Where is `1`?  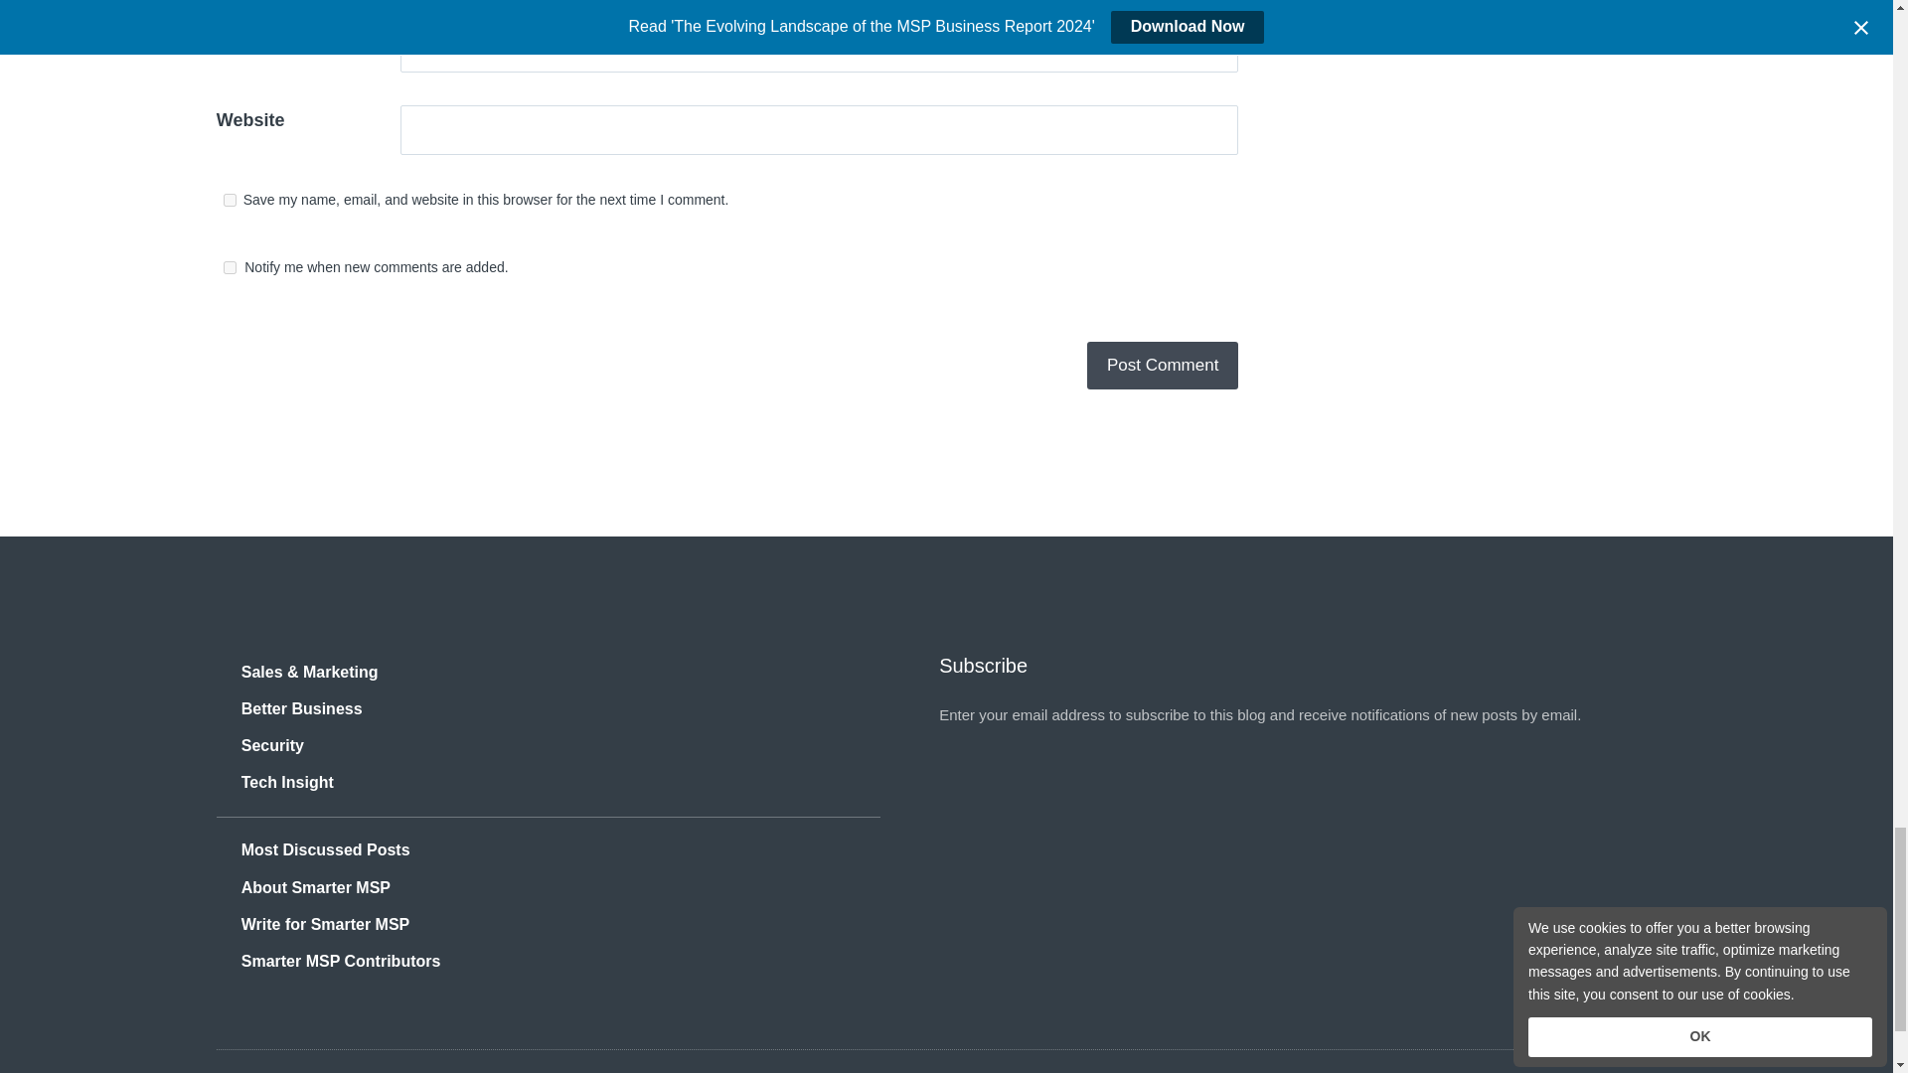
1 is located at coordinates (230, 268).